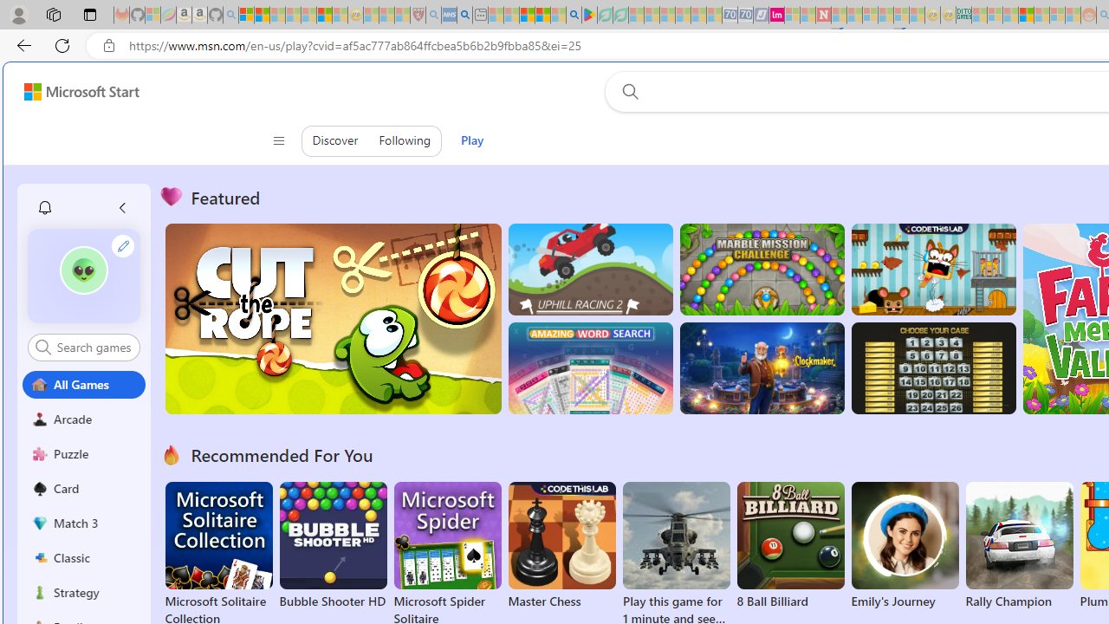 The width and height of the screenshot is (1109, 624). I want to click on Play, so click(471, 140).